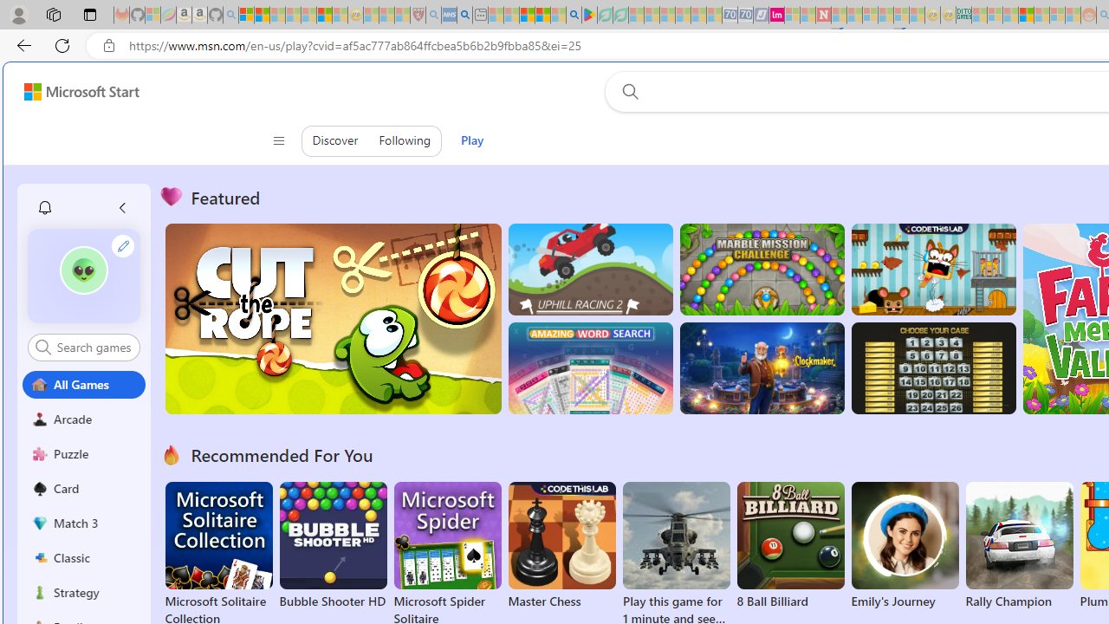 The width and height of the screenshot is (1109, 624). I want to click on Play, so click(471, 140).